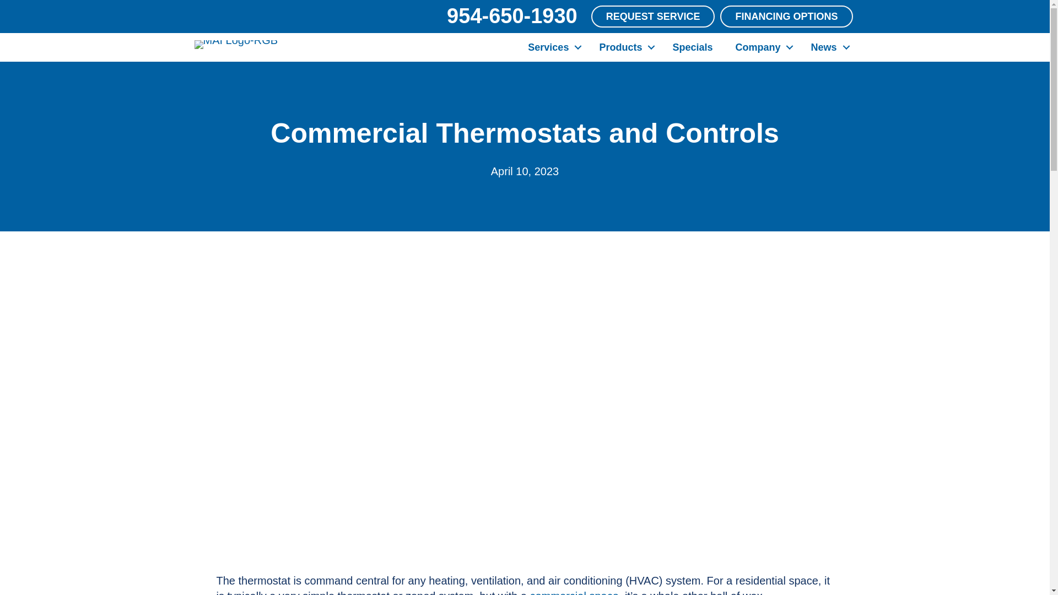  Describe the element at coordinates (552, 47) in the screenshot. I see `Services` at that location.